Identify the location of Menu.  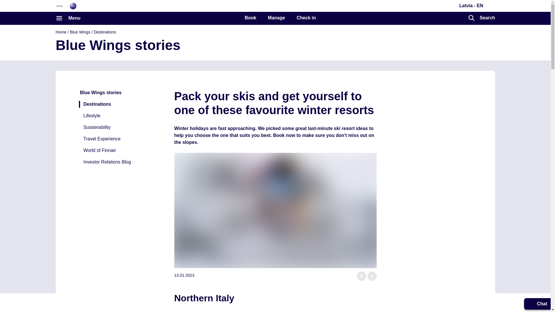
(68, 18).